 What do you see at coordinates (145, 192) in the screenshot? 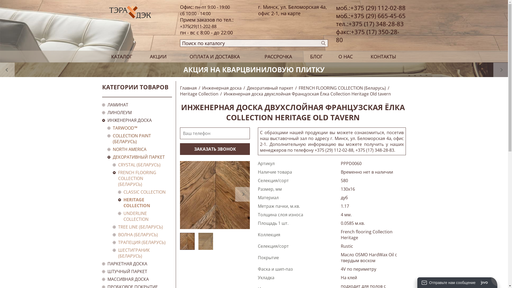
I see `CLASSIC COLLECTION` at bounding box center [145, 192].